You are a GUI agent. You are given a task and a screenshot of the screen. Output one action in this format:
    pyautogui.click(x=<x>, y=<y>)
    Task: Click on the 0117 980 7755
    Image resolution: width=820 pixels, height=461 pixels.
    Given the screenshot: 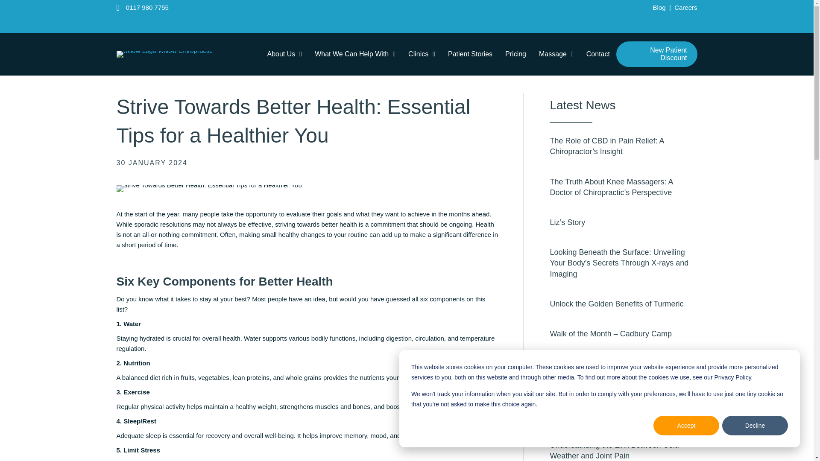 What is the action you would take?
    pyautogui.click(x=147, y=7)
    